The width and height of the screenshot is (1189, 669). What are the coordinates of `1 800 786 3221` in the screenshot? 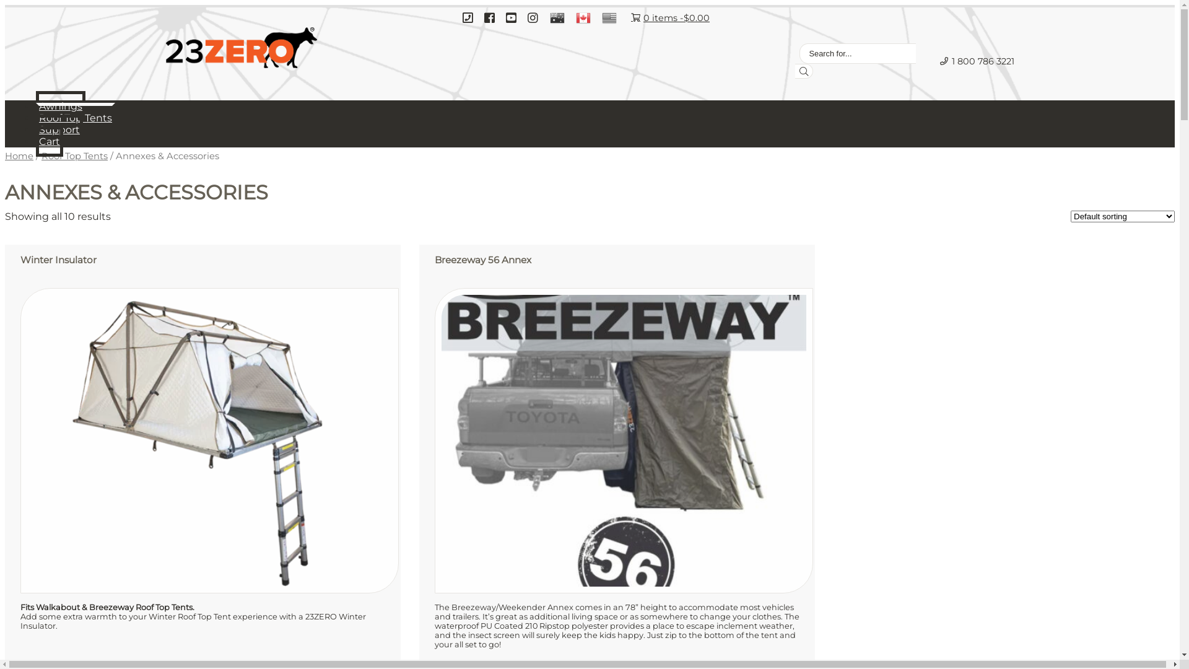 It's located at (977, 61).